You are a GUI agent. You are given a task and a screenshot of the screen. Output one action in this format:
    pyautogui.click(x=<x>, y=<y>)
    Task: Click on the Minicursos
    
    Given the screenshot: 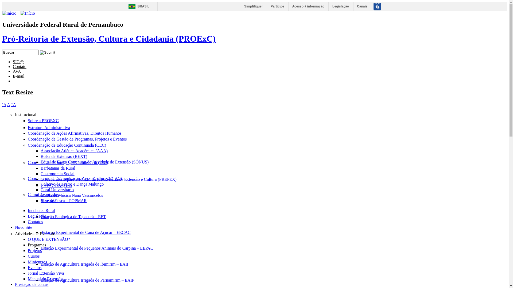 What is the action you would take?
    pyautogui.click(x=37, y=262)
    